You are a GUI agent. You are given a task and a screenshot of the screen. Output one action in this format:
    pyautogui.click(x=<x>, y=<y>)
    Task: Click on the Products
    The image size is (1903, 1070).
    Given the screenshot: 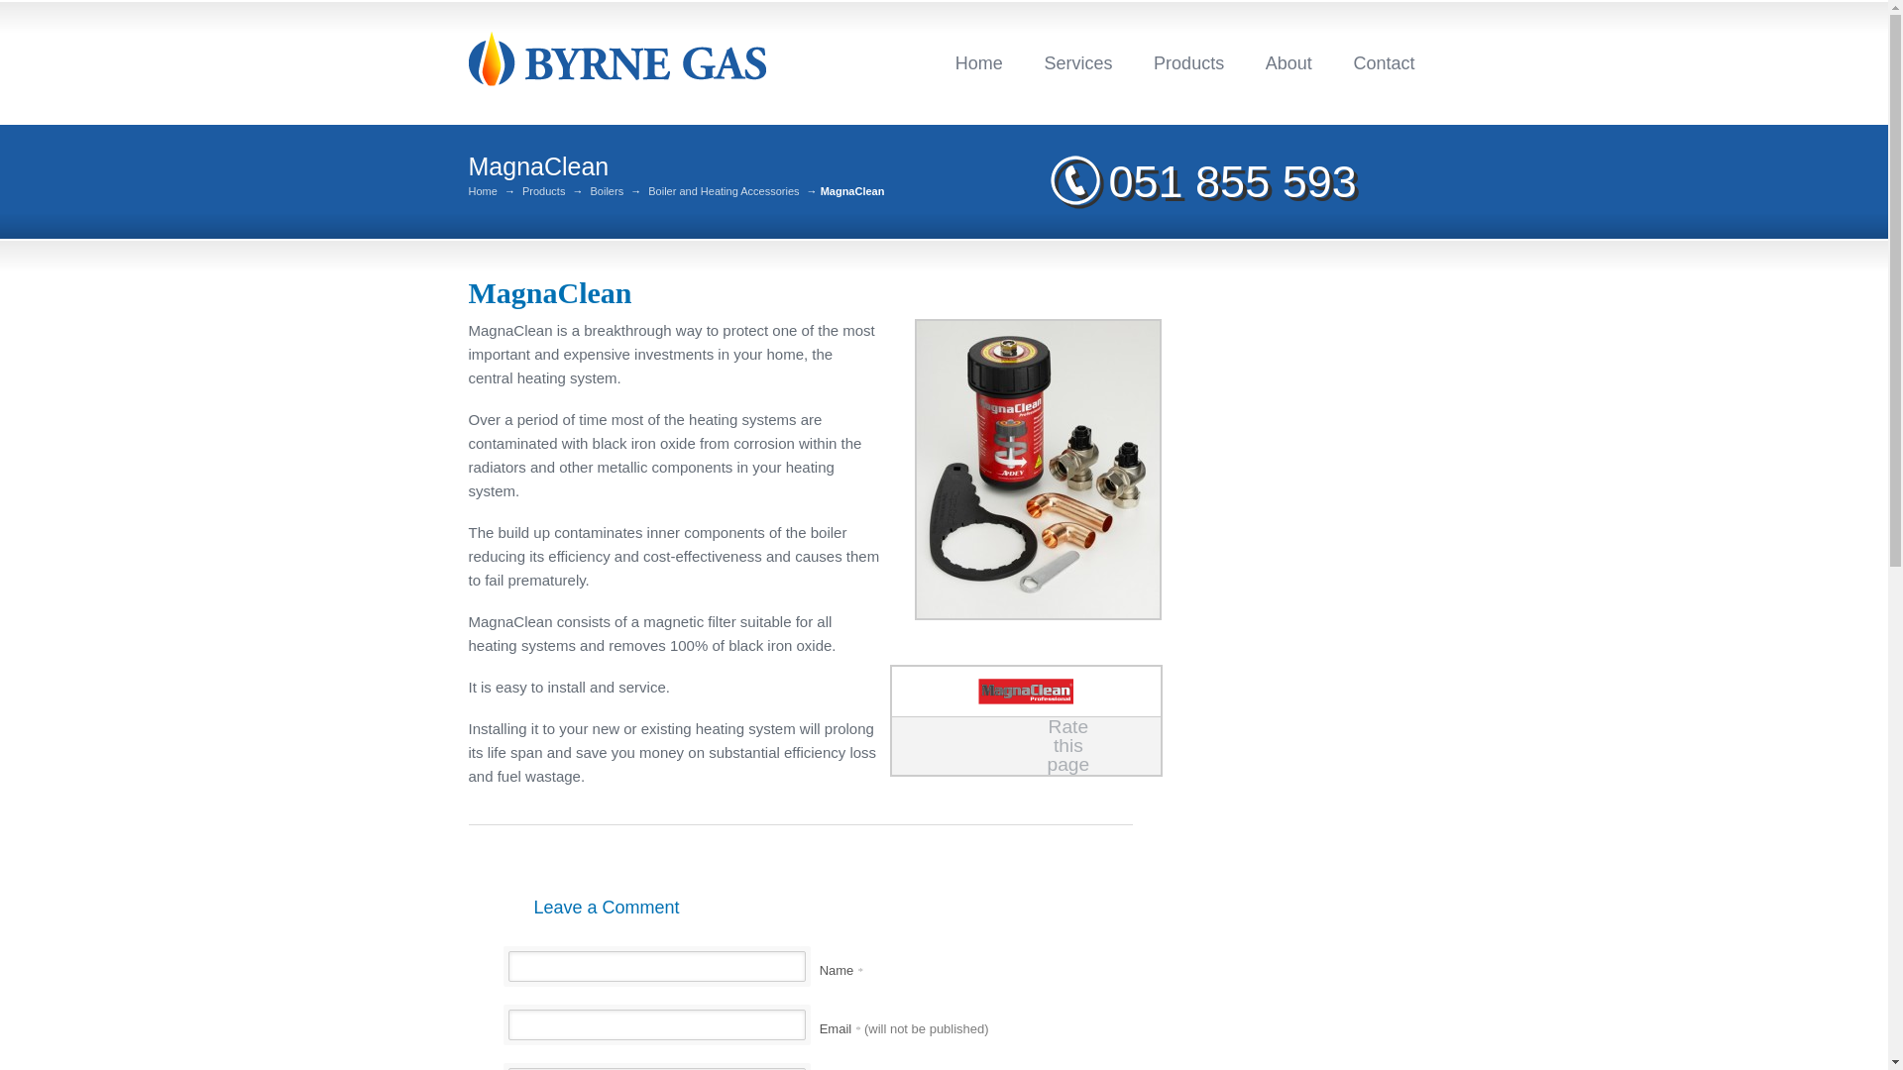 What is the action you would take?
    pyautogui.click(x=1189, y=62)
    